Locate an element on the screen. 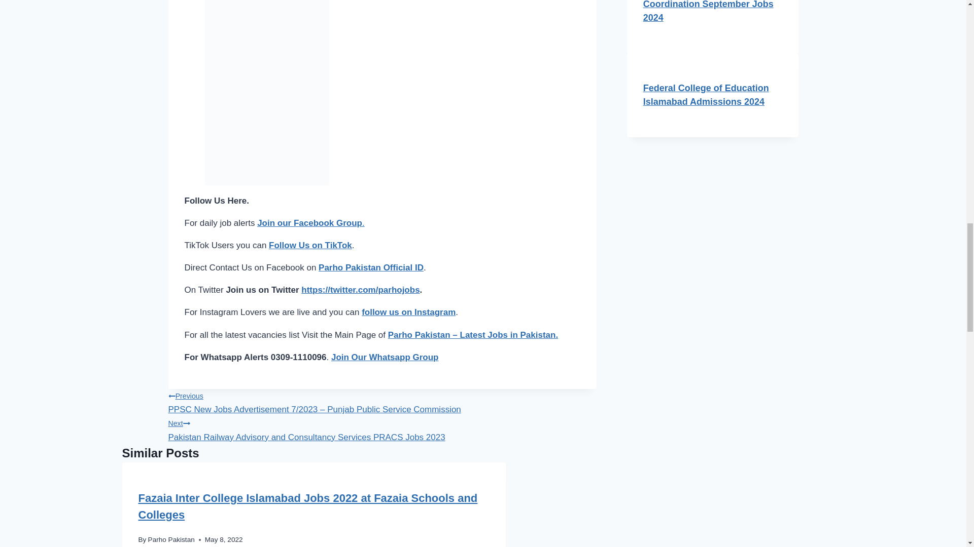  Join our Facebook Group. is located at coordinates (310, 223).